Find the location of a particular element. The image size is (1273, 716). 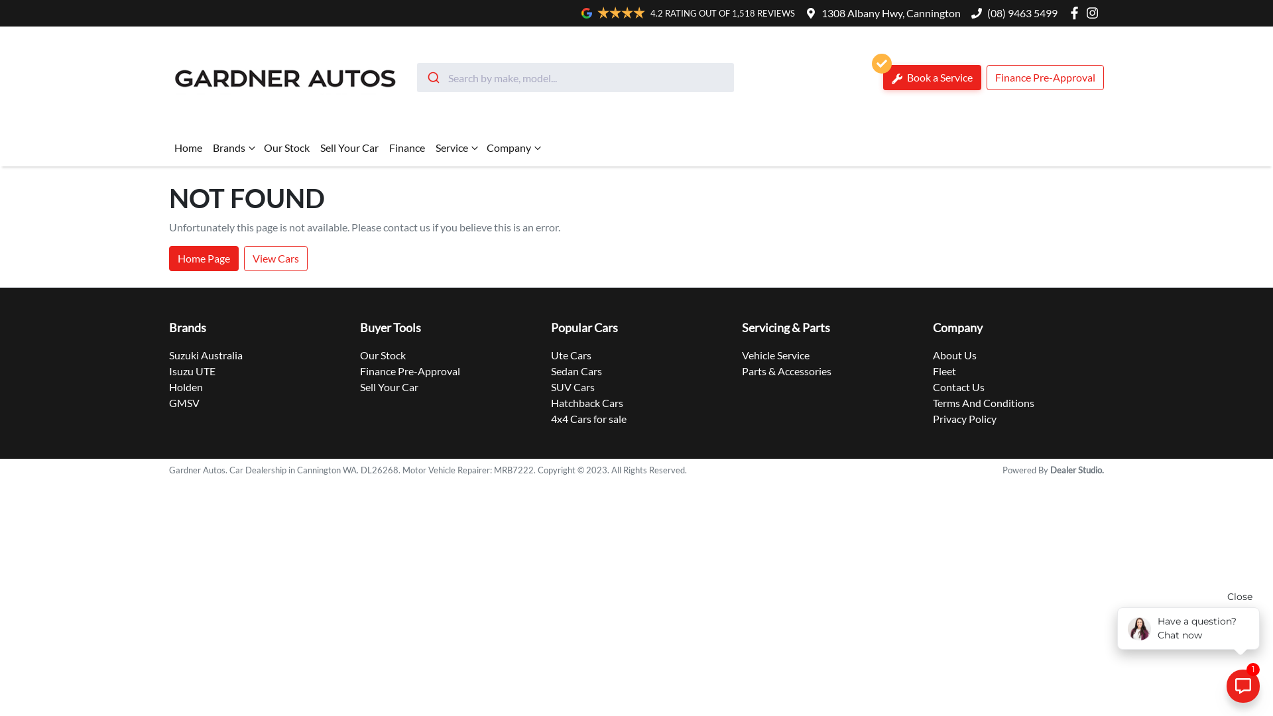

Our Stock is located at coordinates (286, 148).